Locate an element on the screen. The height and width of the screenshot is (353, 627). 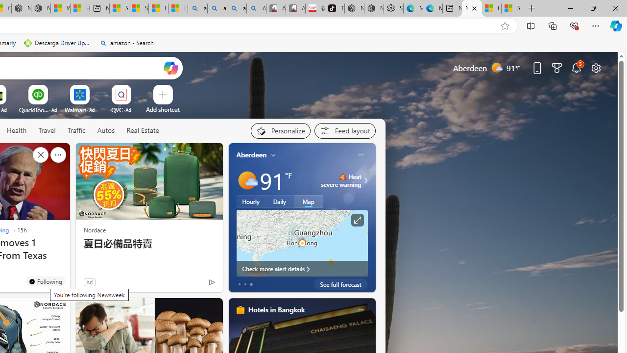
Descarga Driver Updater is located at coordinates (58, 43).